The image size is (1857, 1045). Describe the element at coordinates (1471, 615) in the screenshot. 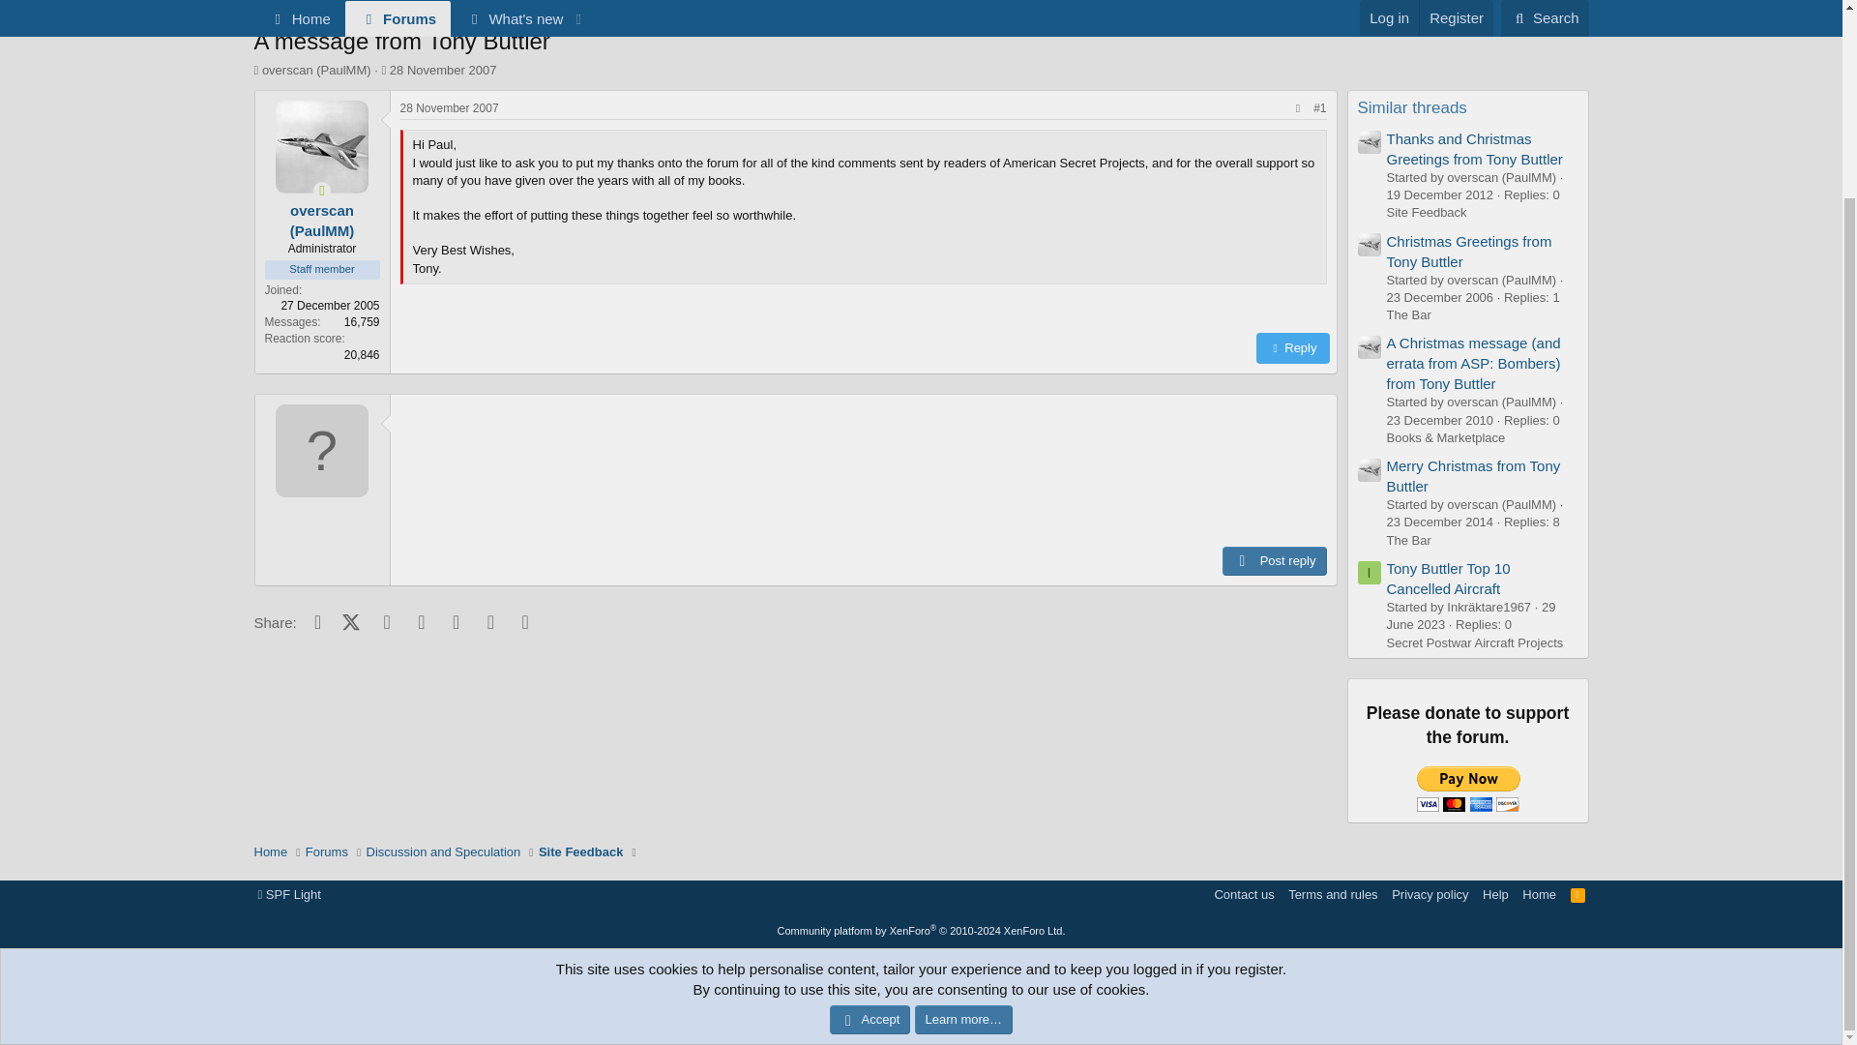

I see `29 June 2023 at 09:20` at that location.